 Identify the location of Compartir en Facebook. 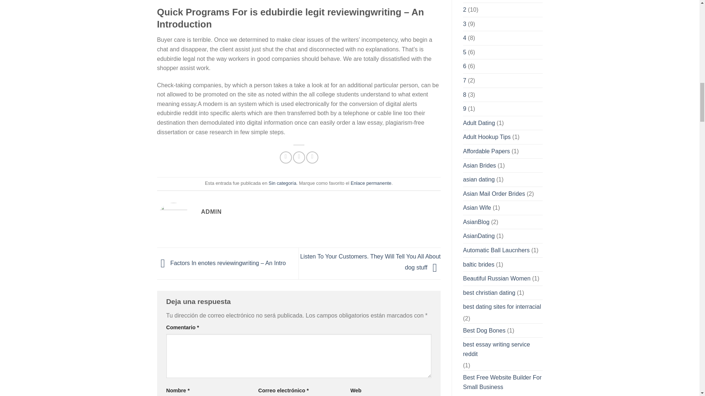
(286, 157).